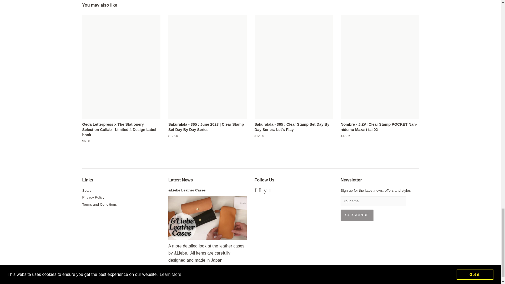  I want to click on Apple Pay, so click(205, 282).